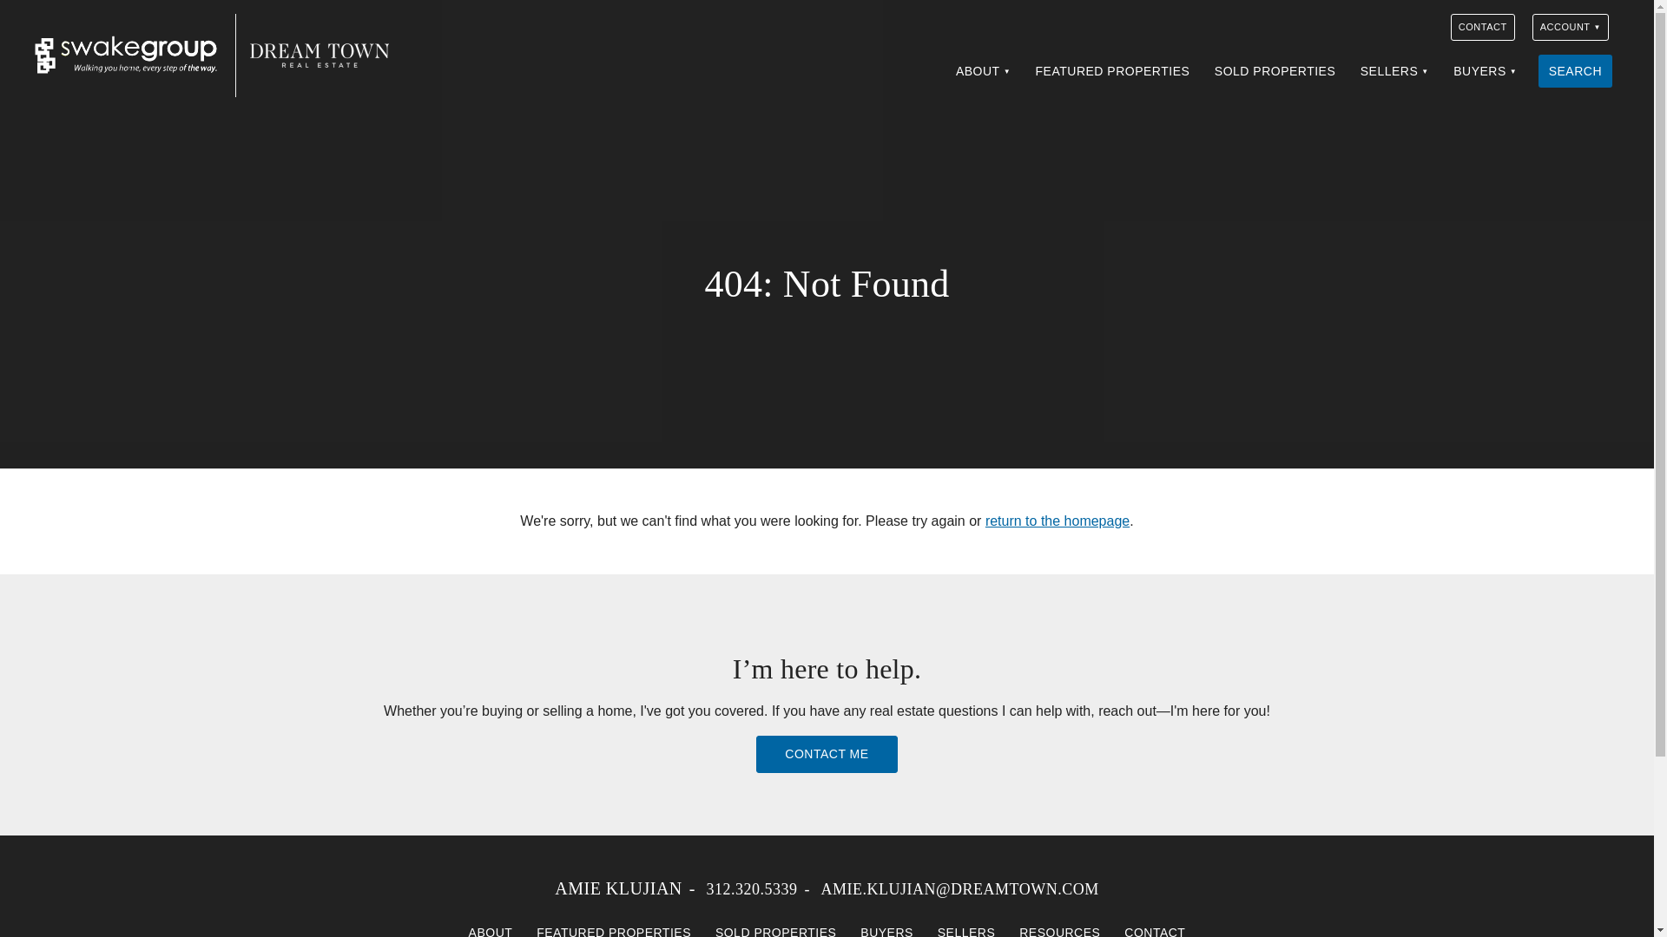 The image size is (1667, 937). I want to click on SOLD PROPERTIES, so click(1275, 71).